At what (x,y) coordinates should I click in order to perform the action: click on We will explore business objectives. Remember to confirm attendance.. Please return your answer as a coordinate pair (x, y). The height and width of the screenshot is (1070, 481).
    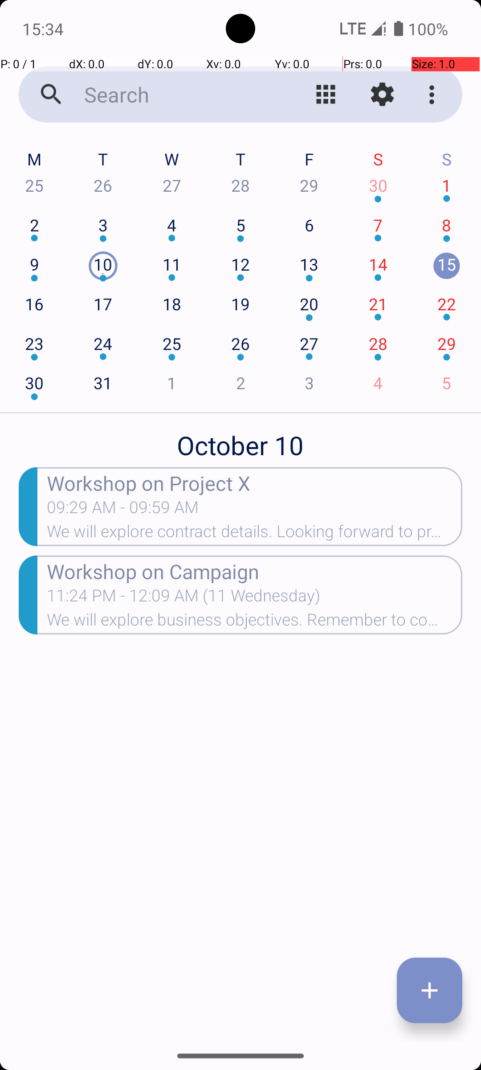
    Looking at the image, I should click on (255, 622).